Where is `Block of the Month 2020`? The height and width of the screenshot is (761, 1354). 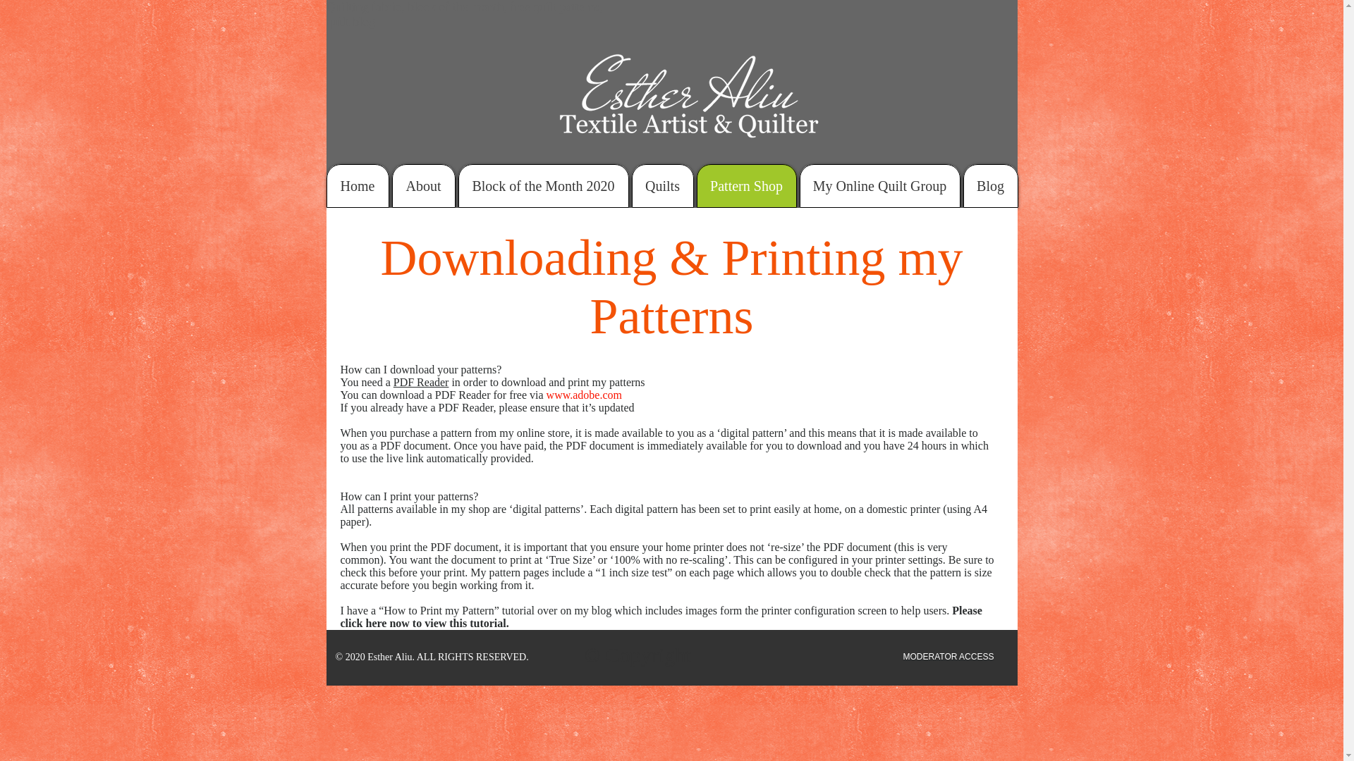
Block of the Month 2020 is located at coordinates (544, 186).